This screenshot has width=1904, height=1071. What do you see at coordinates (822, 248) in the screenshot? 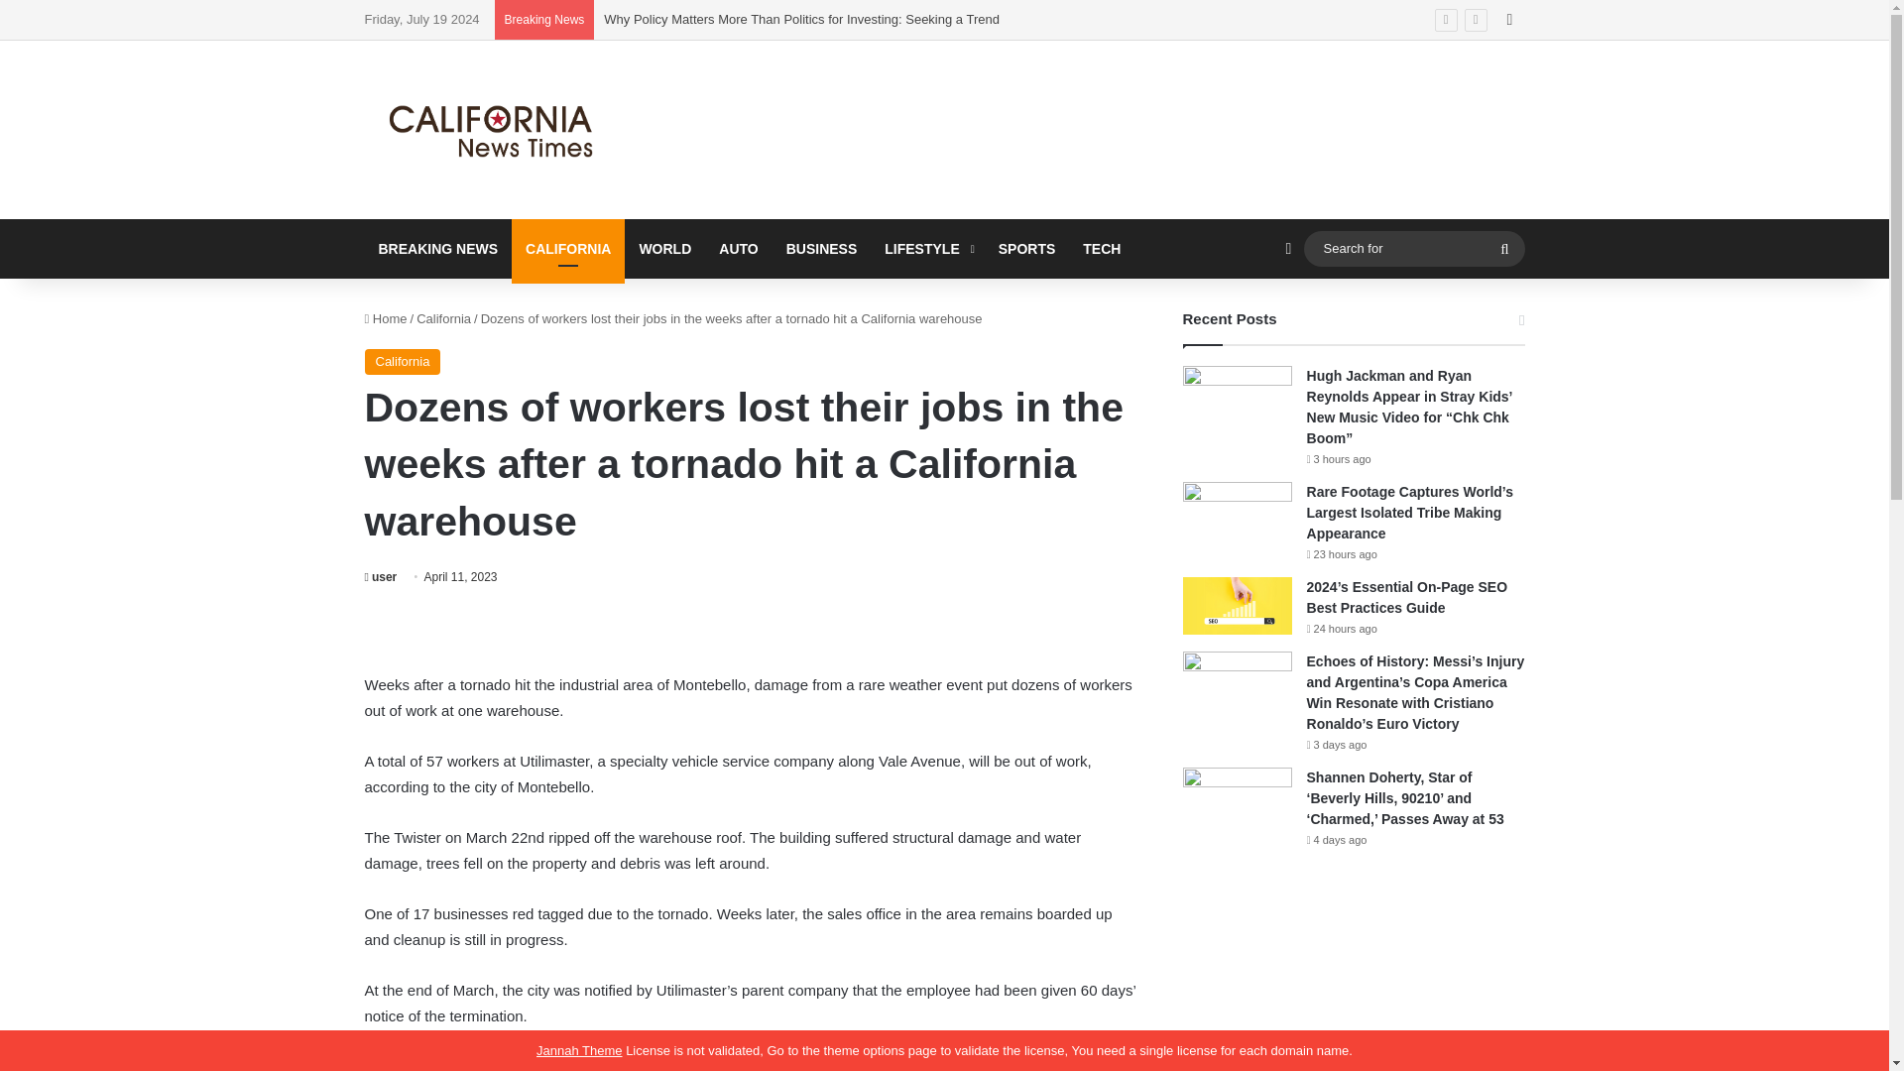
I see `BUSINESS` at bounding box center [822, 248].